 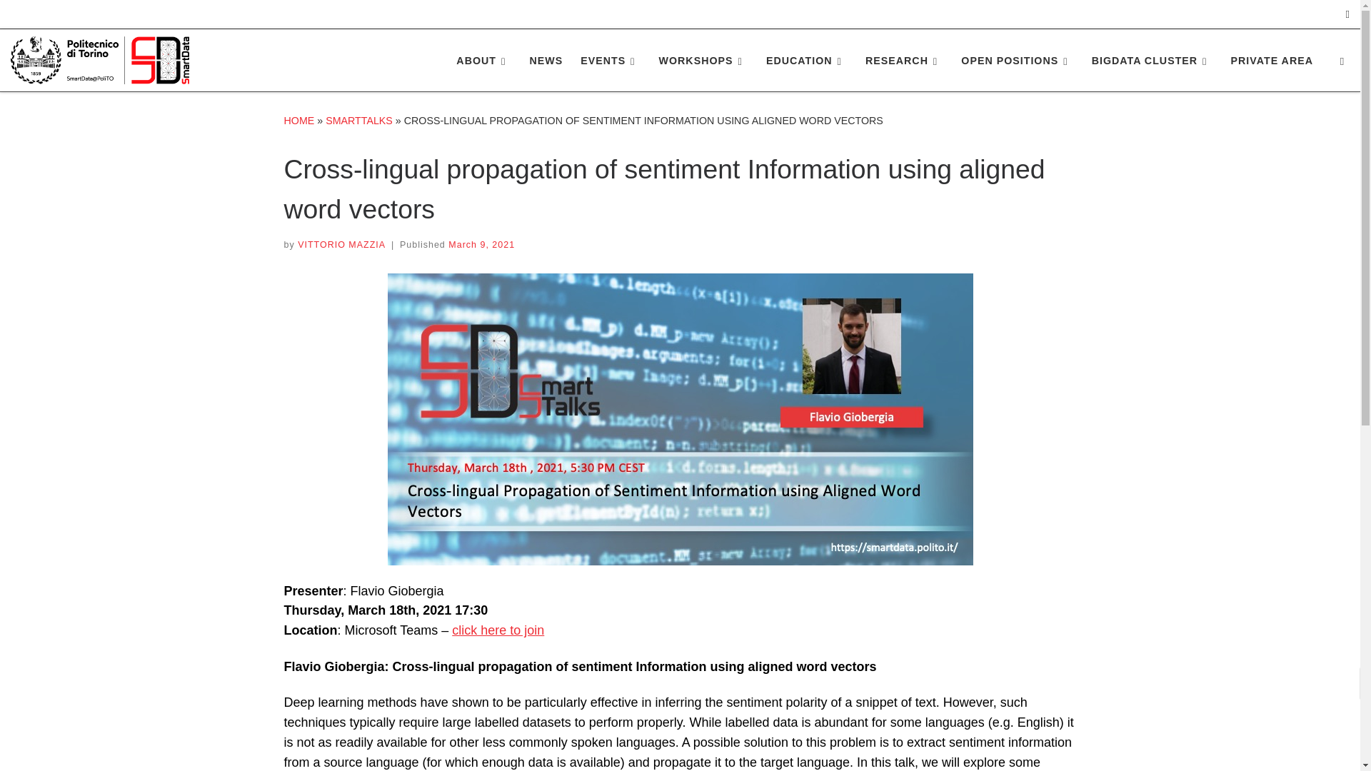 I want to click on 11:56 pm, so click(x=481, y=244).